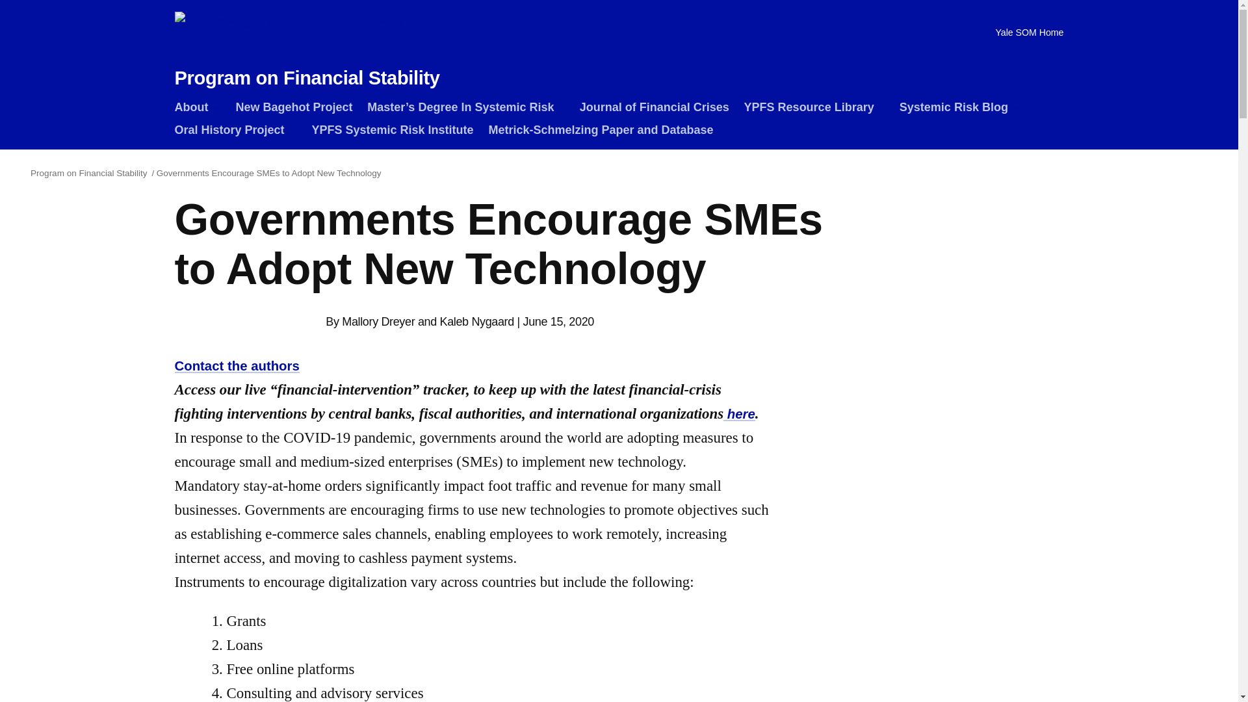 This screenshot has height=702, width=1248. Describe the element at coordinates (307, 78) in the screenshot. I see `Program on Financial Stability` at that location.